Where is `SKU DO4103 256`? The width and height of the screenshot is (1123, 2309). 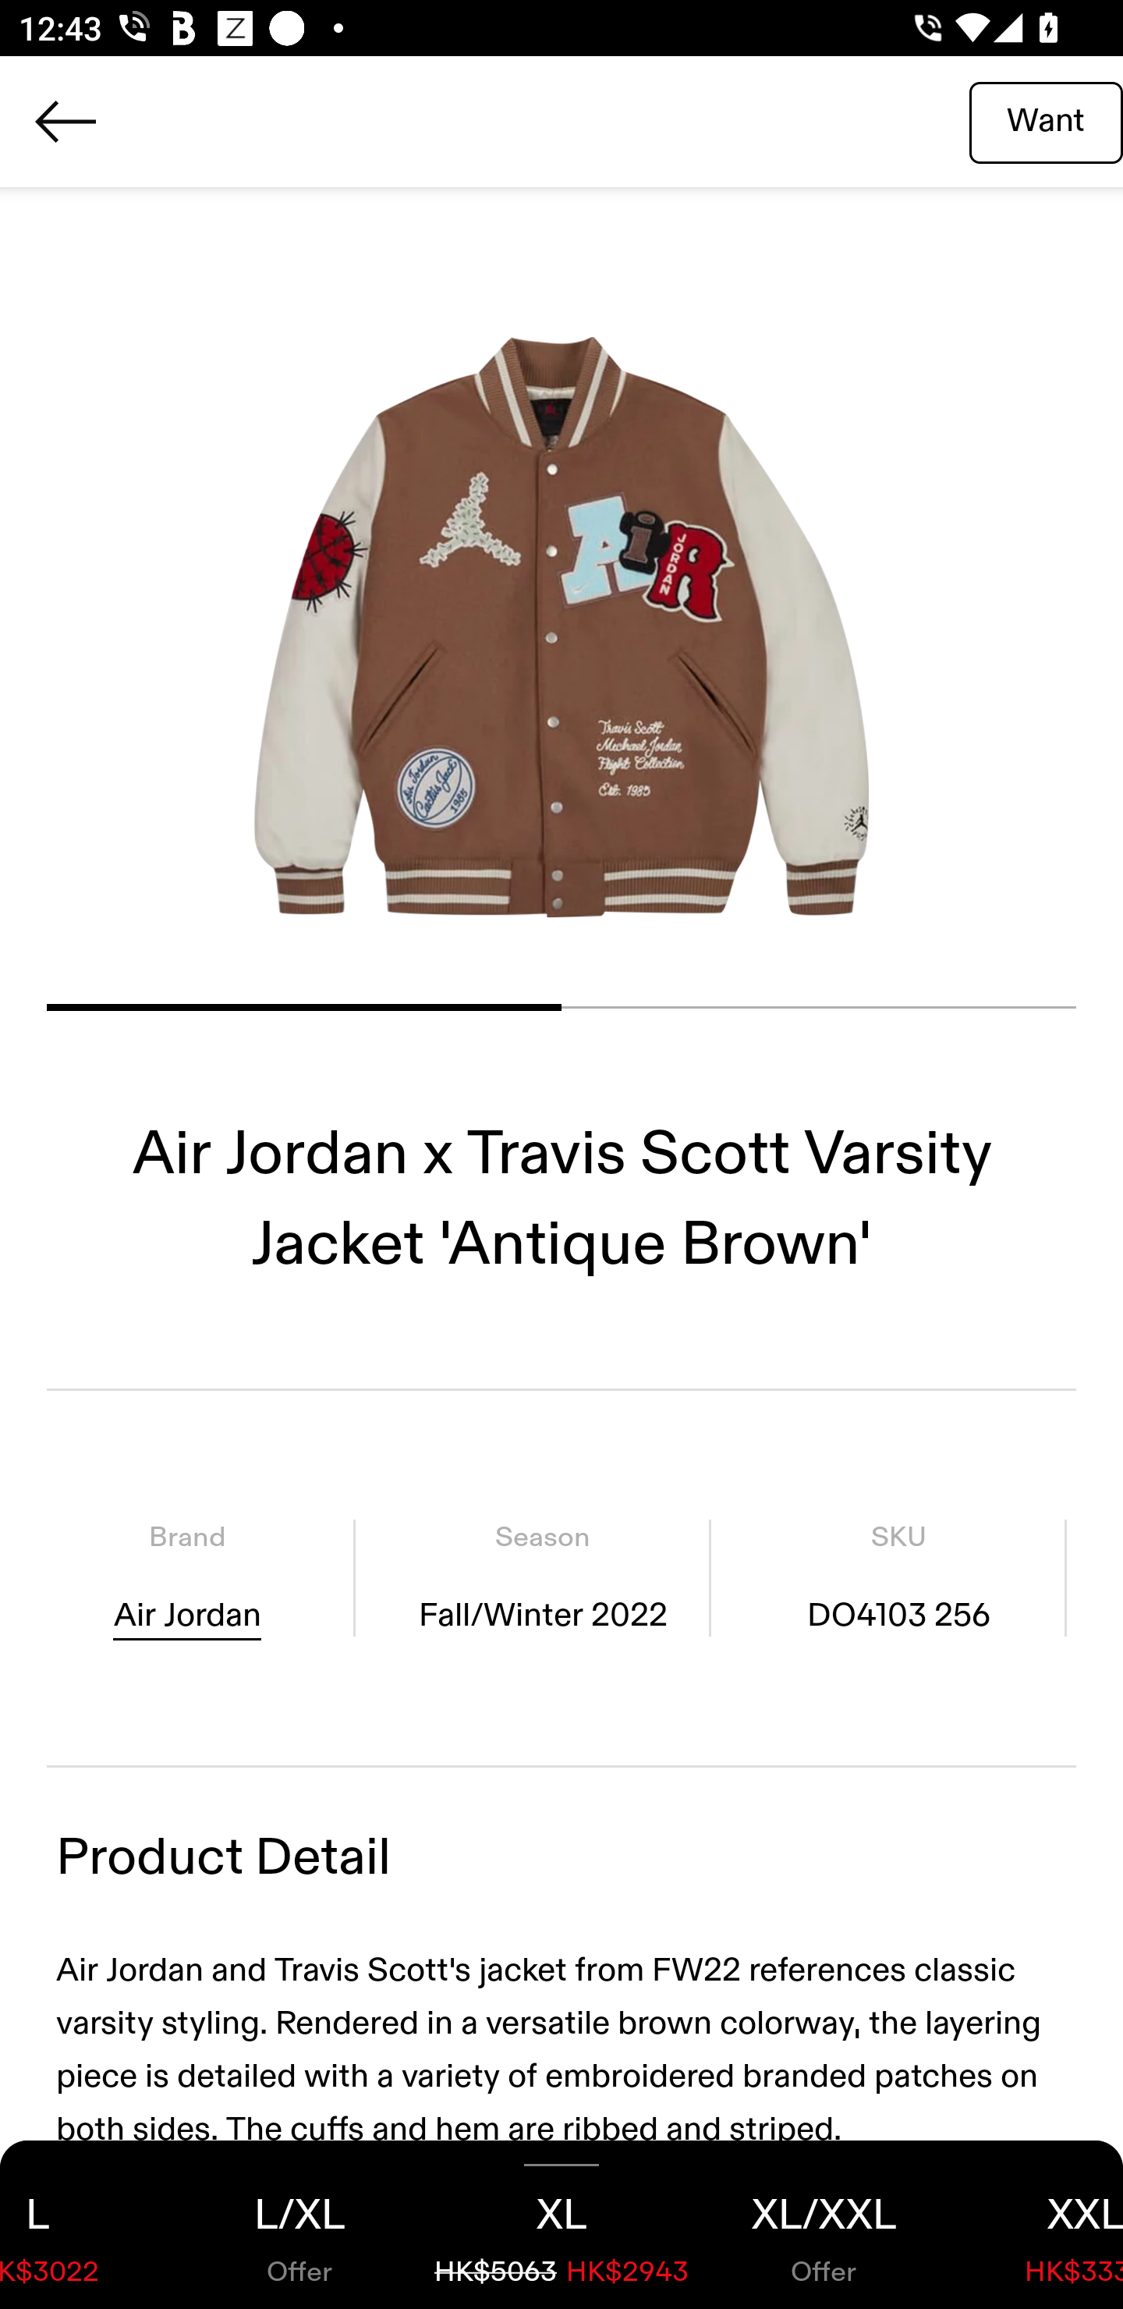 SKU DO4103 256 is located at coordinates (898, 1577).